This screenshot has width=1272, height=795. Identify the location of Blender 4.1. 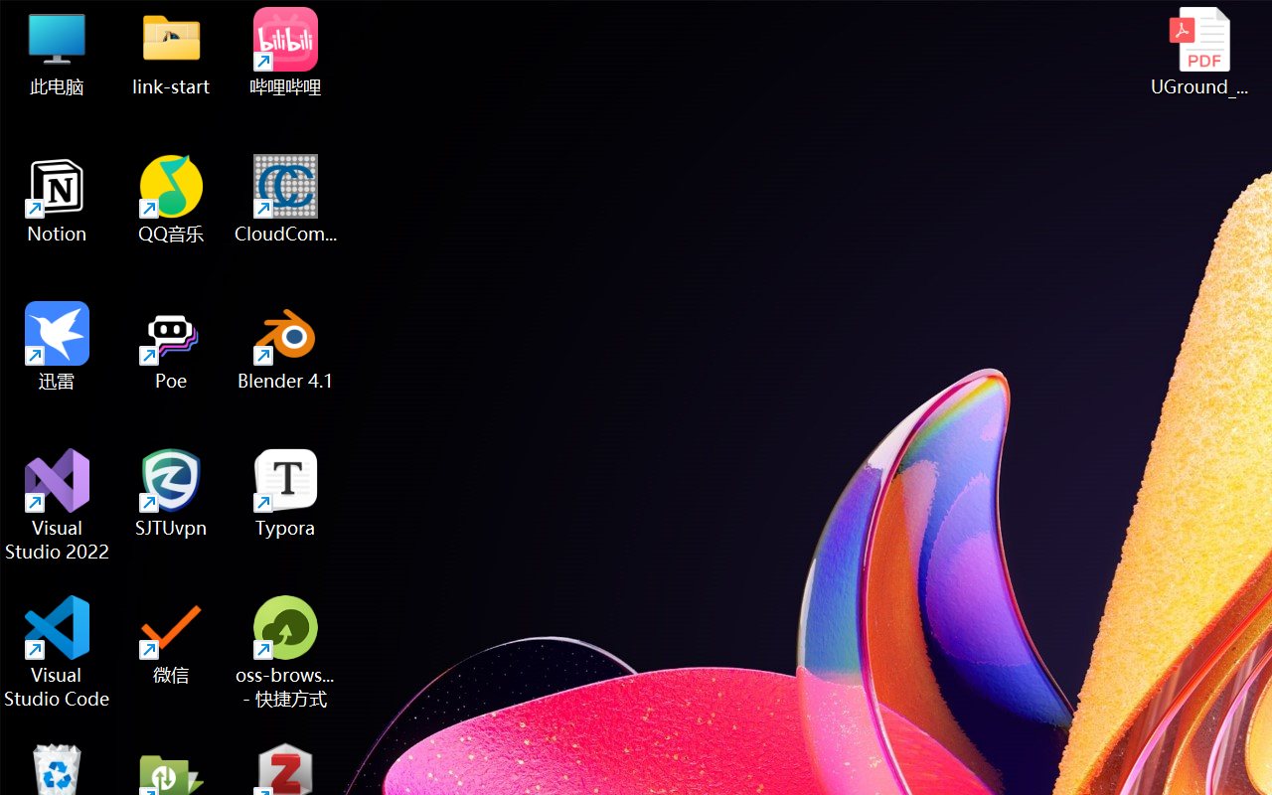
(286, 346).